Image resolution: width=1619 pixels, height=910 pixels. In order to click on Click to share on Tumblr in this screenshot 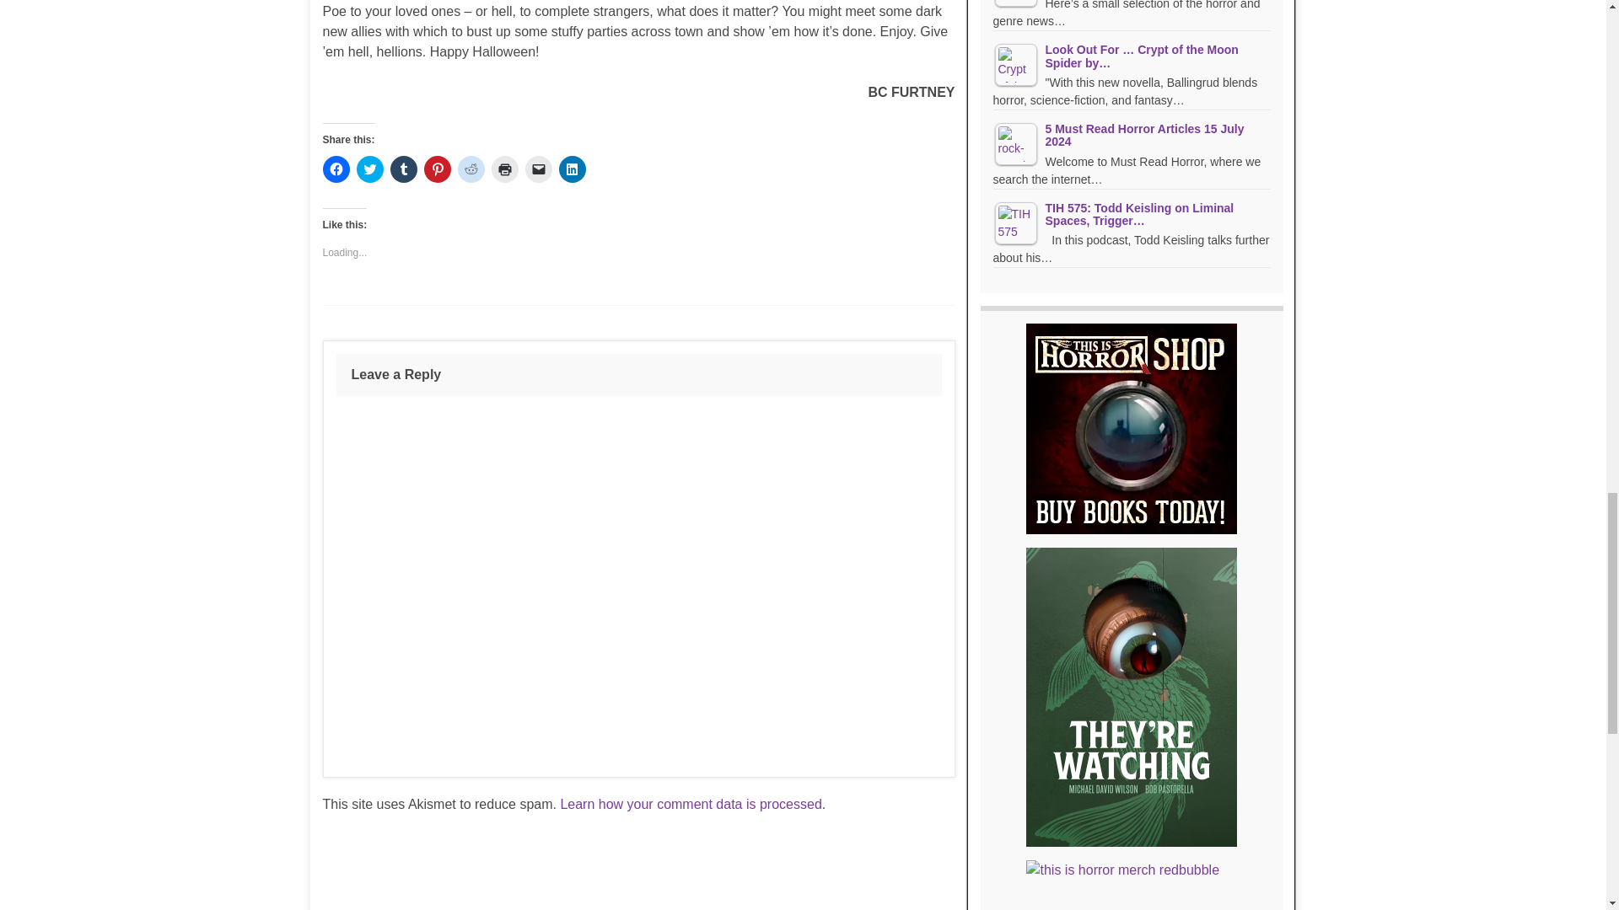, I will do `click(403, 169)`.